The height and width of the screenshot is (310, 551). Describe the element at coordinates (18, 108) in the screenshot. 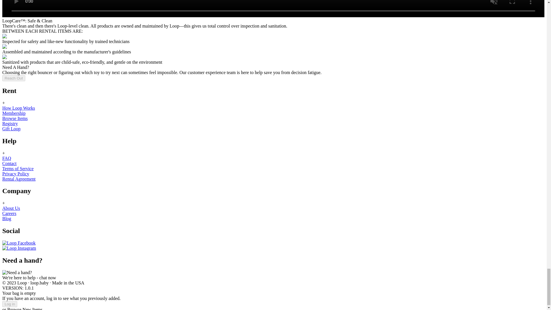

I see `How Loop Works` at that location.